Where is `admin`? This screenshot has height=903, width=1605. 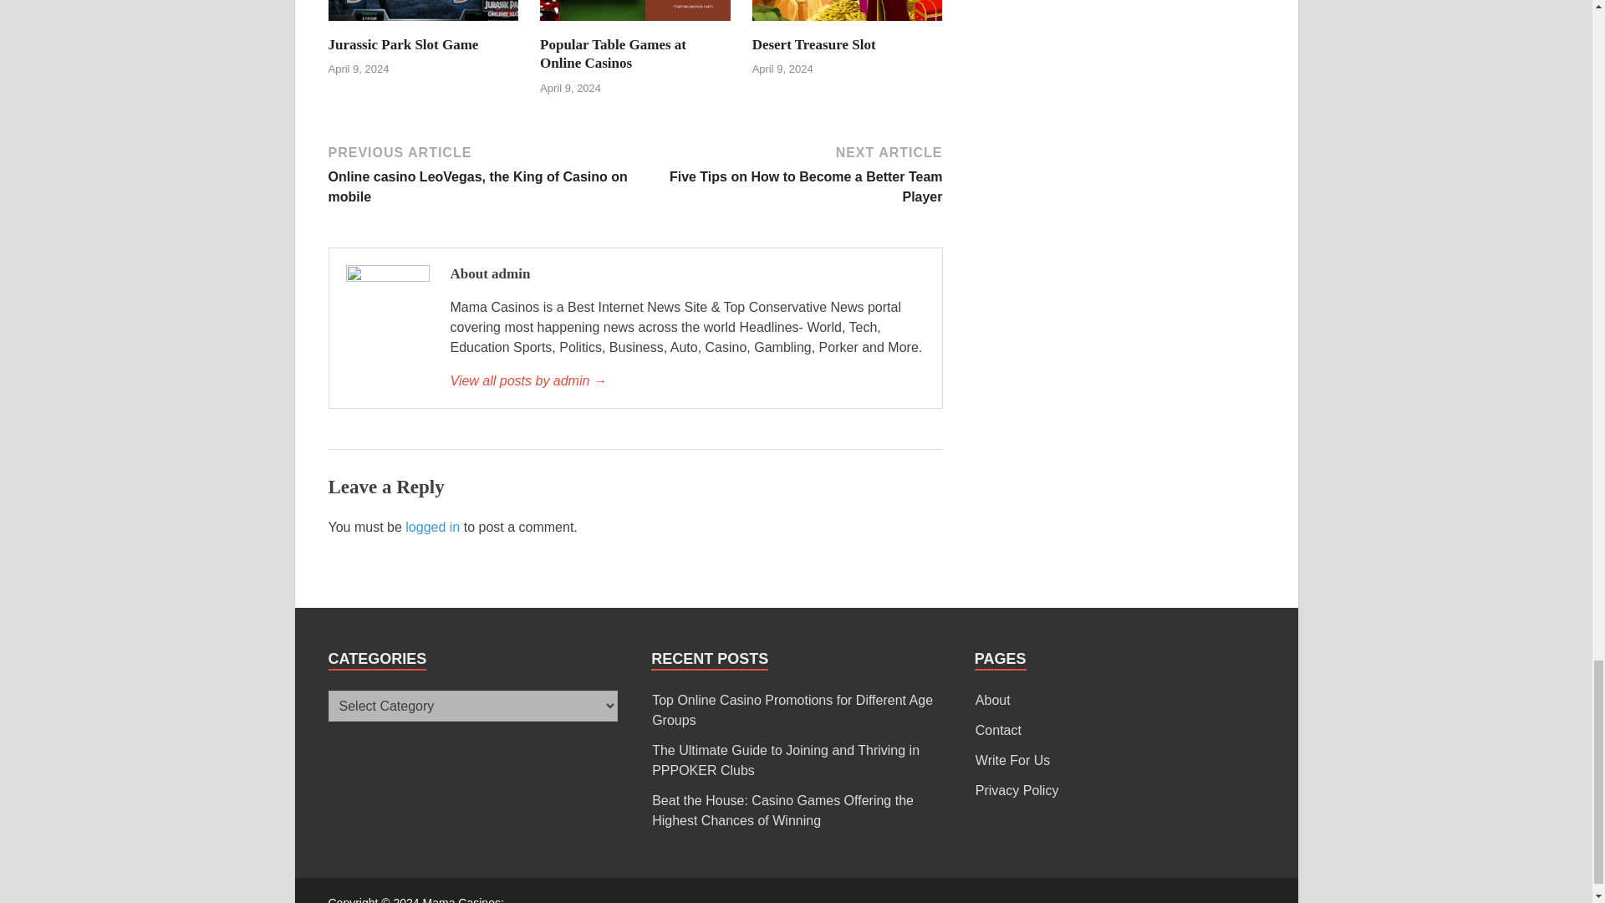
admin is located at coordinates (686, 380).